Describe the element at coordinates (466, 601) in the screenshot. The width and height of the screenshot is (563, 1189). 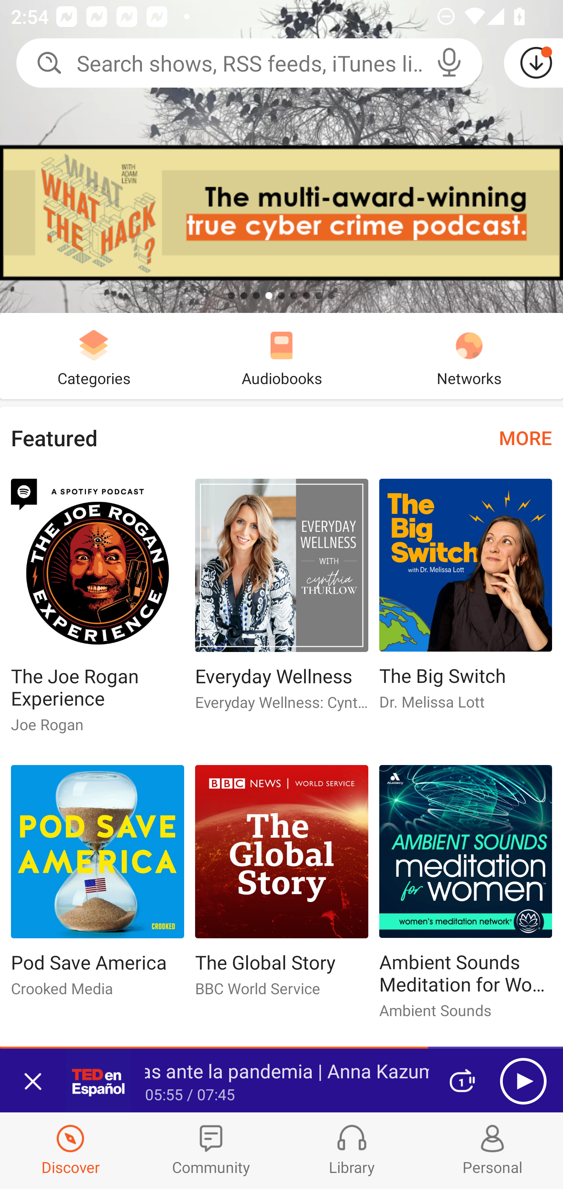
I see `The Big Switch The Big Switch Dr. Melissa Lott` at that location.